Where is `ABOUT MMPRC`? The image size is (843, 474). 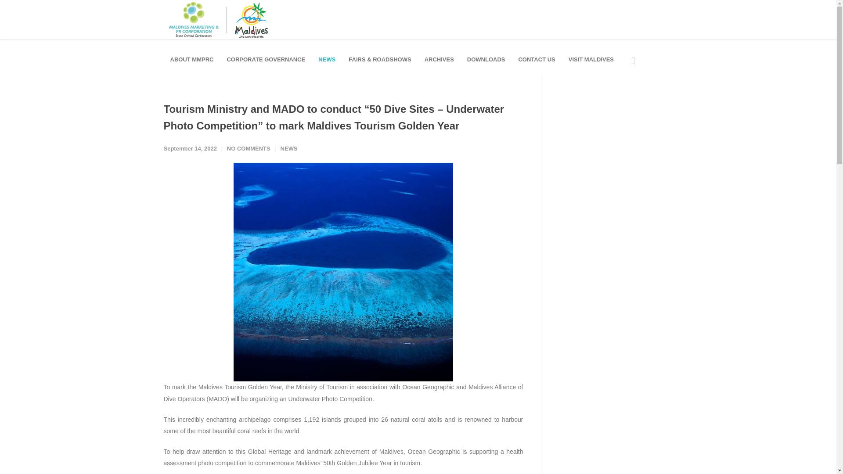
ABOUT MMPRC is located at coordinates (191, 59).